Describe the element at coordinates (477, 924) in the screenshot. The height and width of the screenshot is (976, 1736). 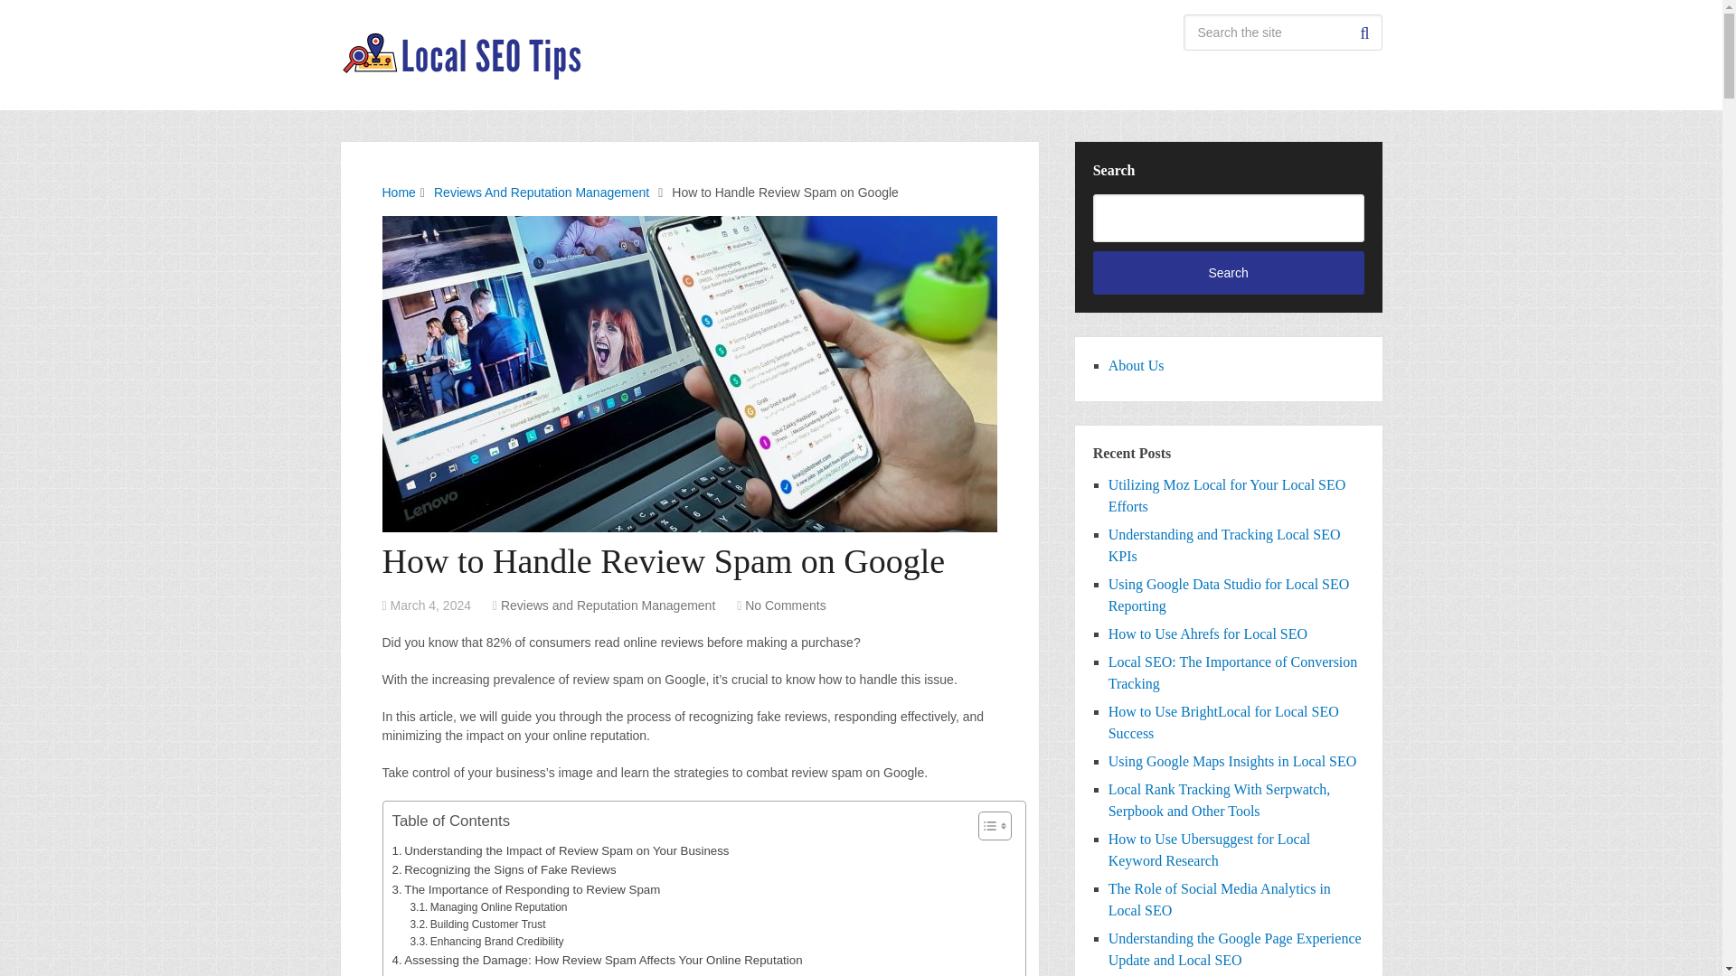
I see `Building Customer Trust` at that location.